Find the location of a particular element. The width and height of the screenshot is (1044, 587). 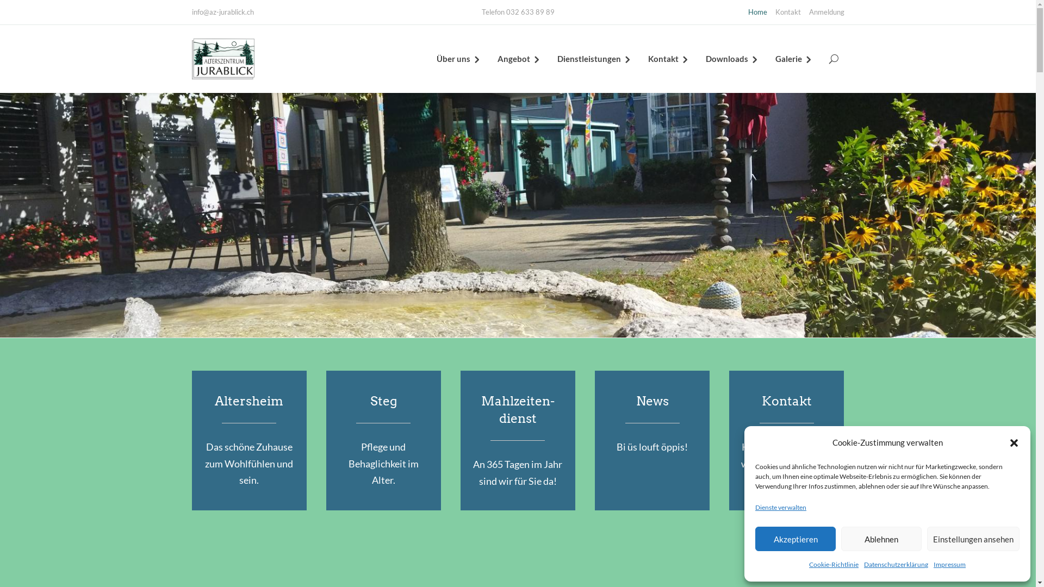

Home is located at coordinates (758, 12).